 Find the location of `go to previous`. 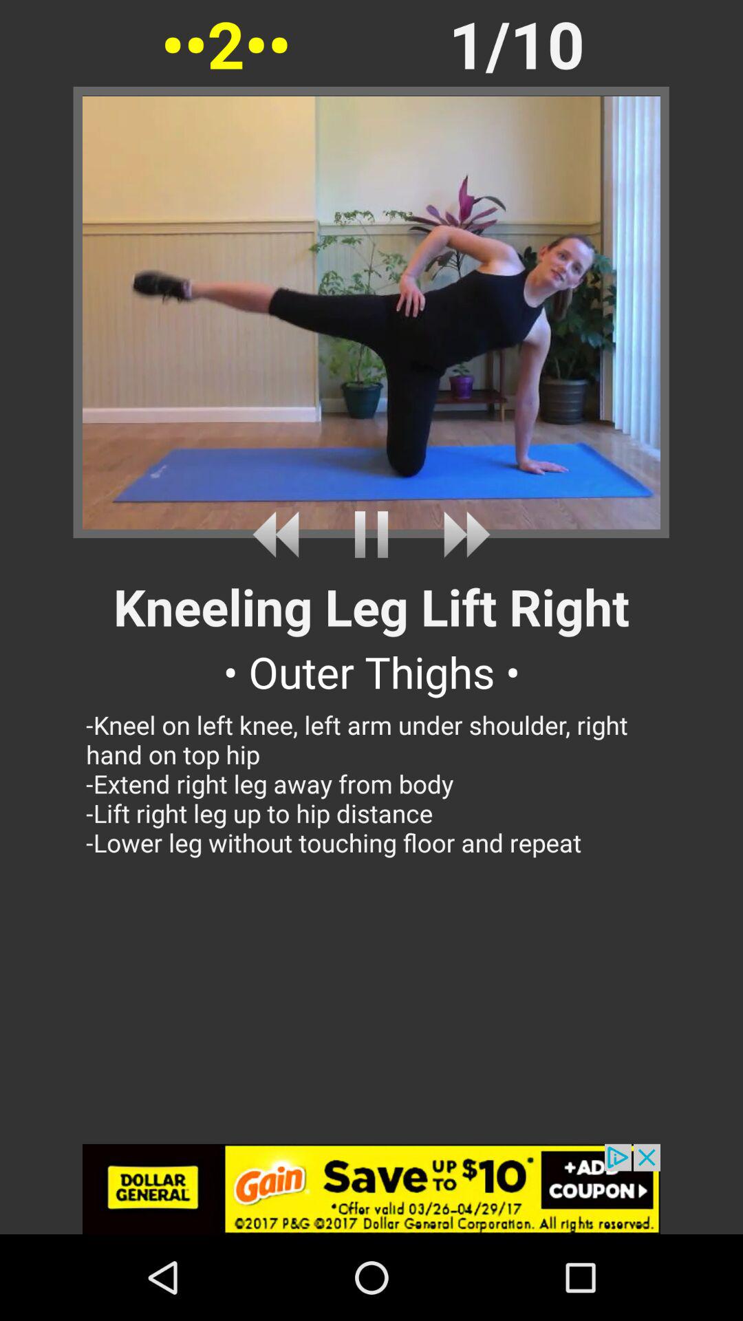

go to previous is located at coordinates (281, 534).